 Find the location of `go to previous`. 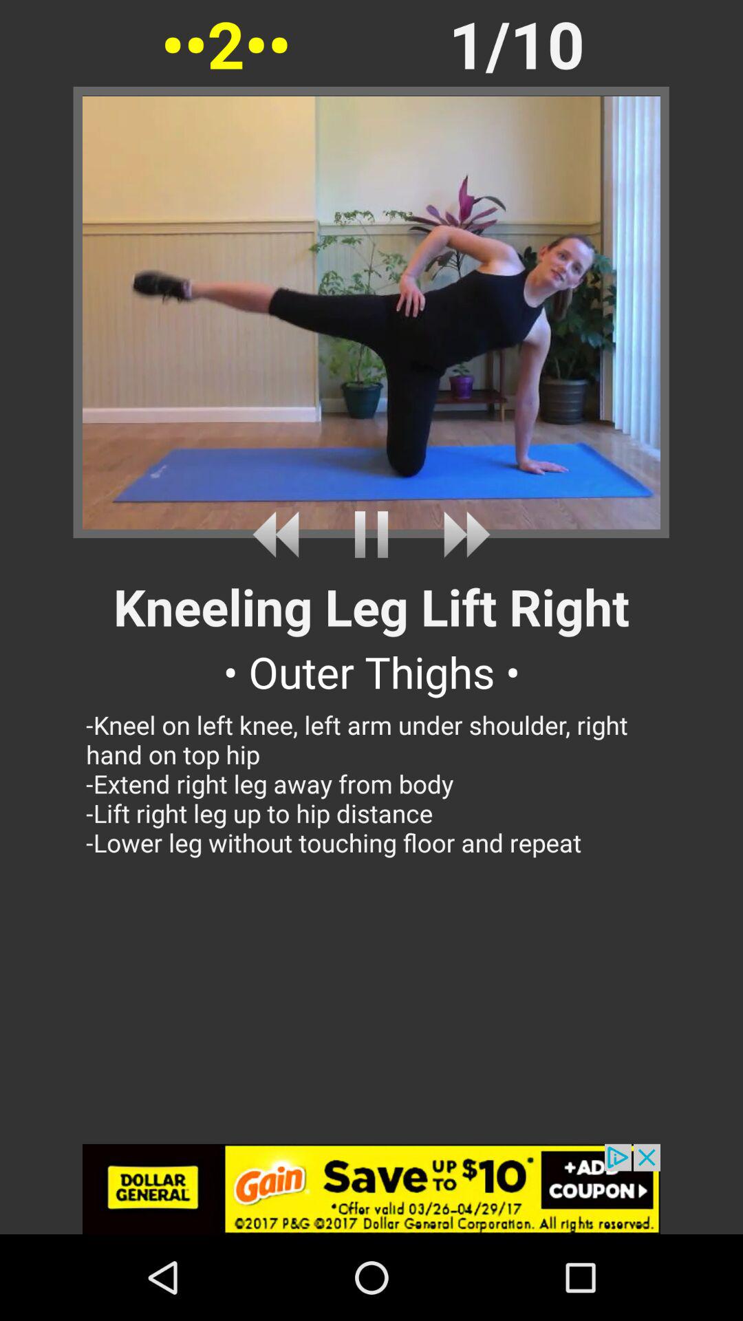

go to previous is located at coordinates (281, 534).